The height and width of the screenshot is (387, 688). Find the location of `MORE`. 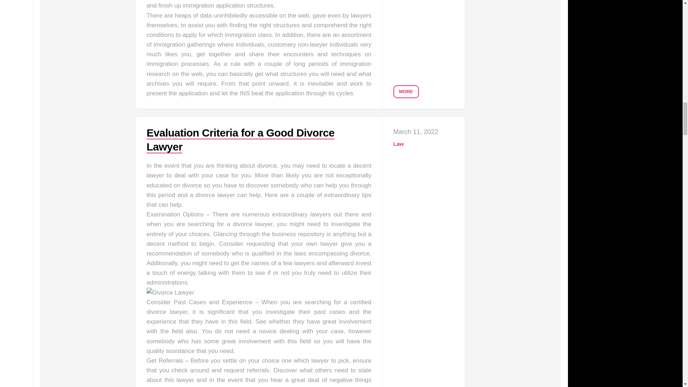

MORE is located at coordinates (406, 92).